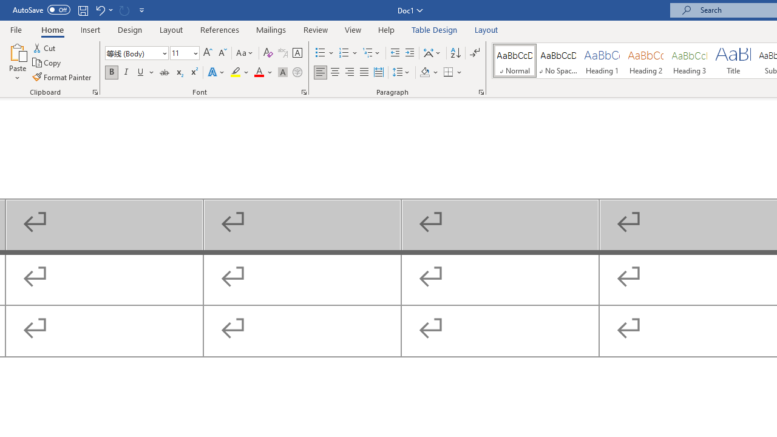  I want to click on Shrink Font, so click(222, 53).